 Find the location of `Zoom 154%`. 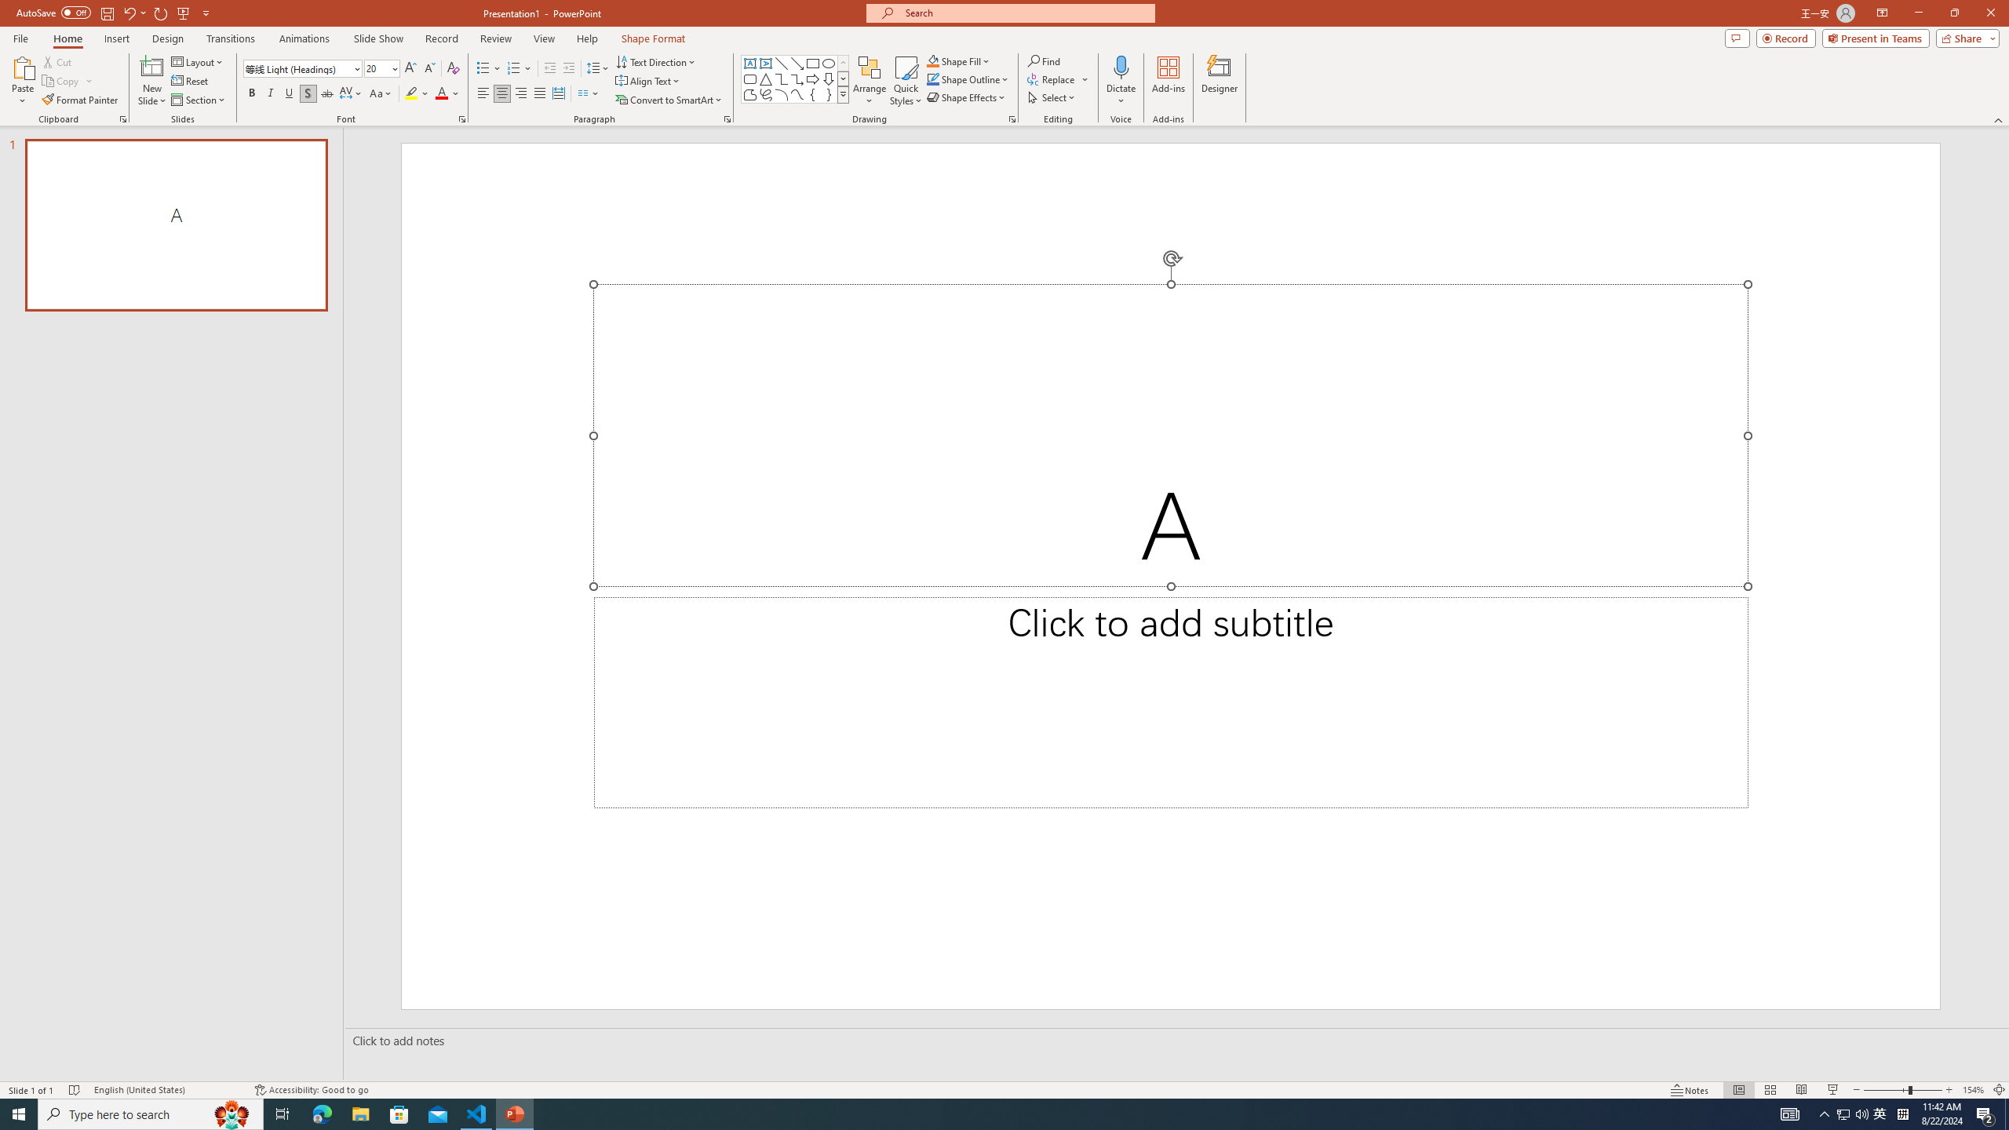

Zoom 154% is located at coordinates (1973, 1090).